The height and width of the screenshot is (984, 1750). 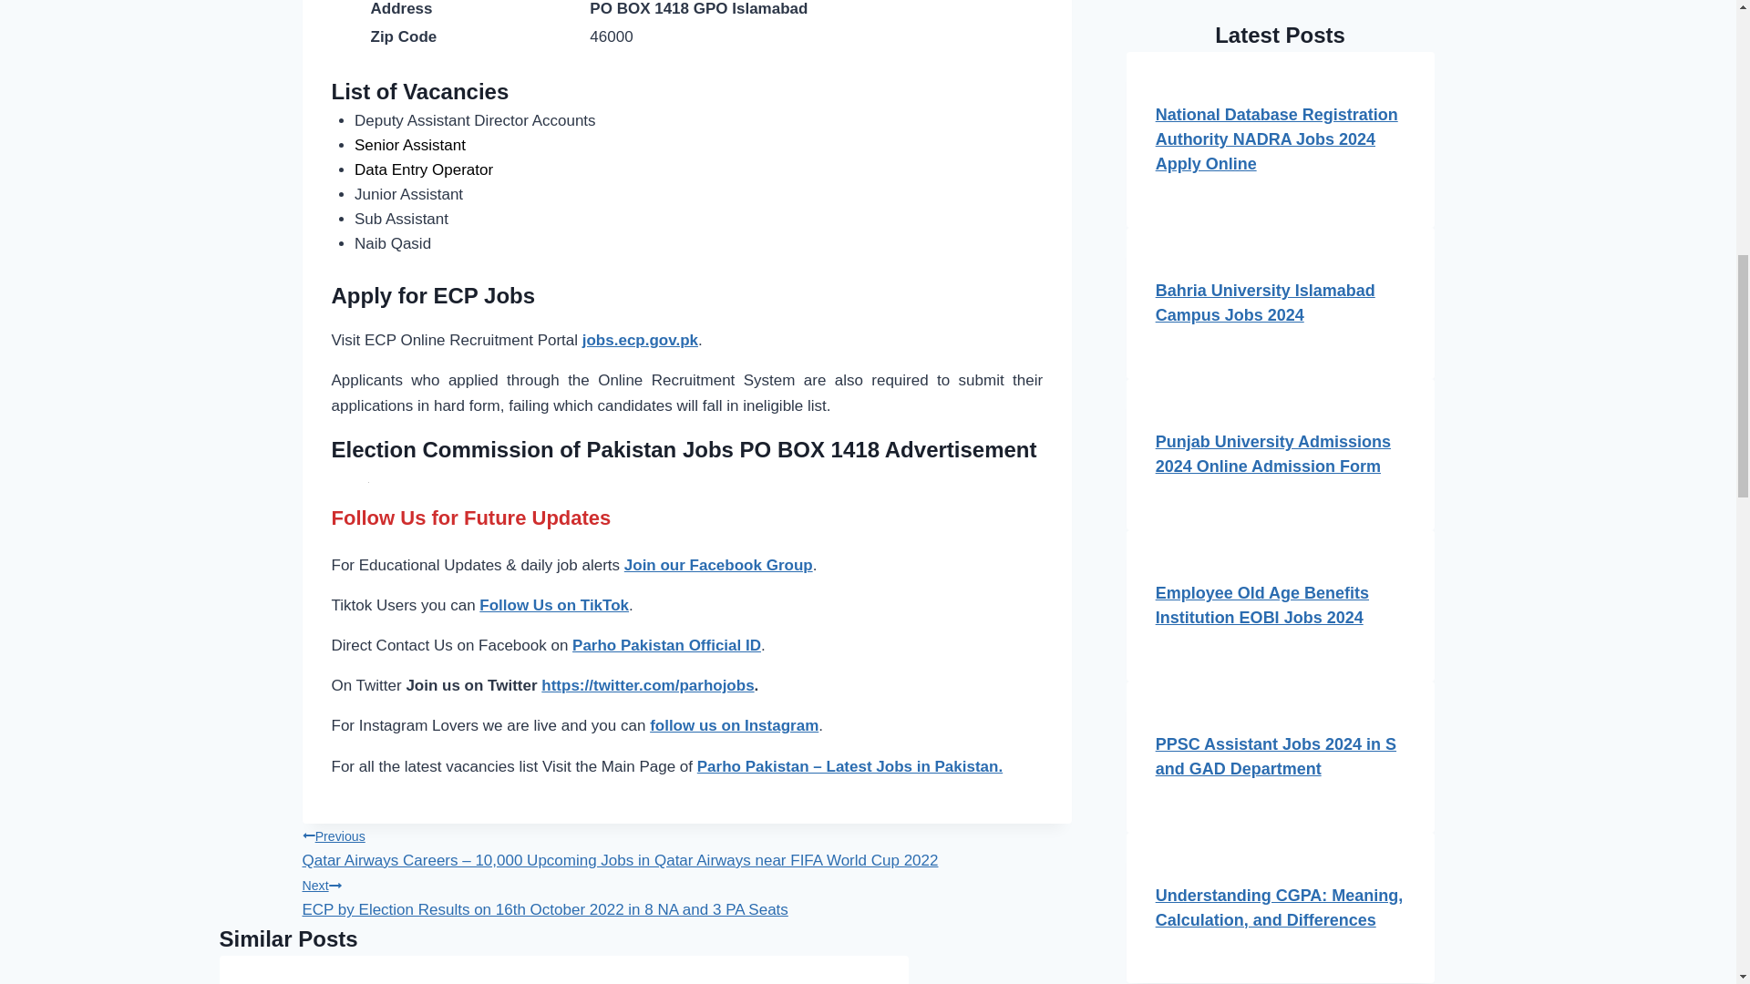 I want to click on Parho Pakistan Official ID, so click(x=666, y=645).